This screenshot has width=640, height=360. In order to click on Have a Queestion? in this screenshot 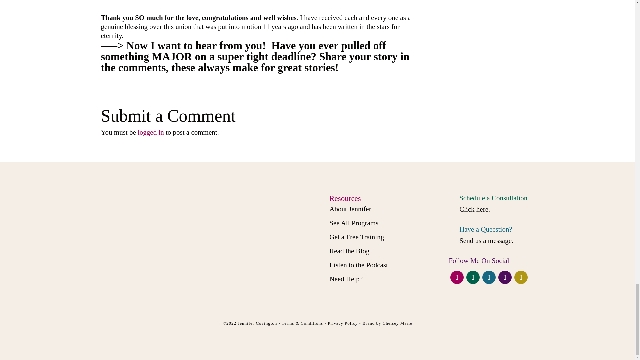, I will do `click(486, 229)`.